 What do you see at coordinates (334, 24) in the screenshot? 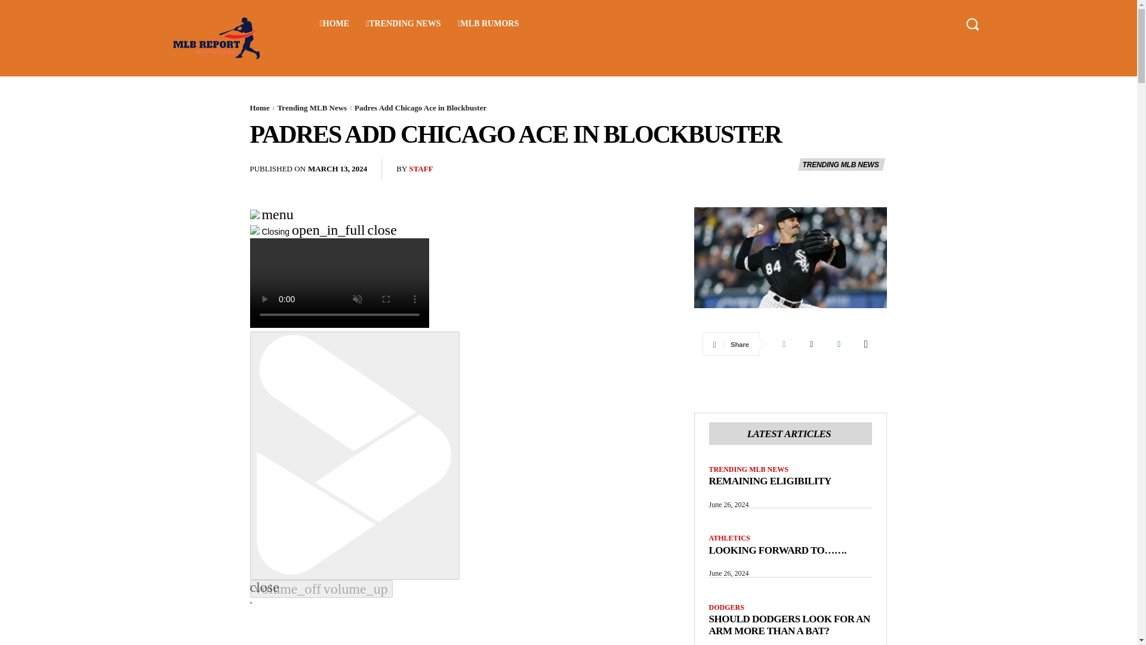
I see `HOME` at bounding box center [334, 24].